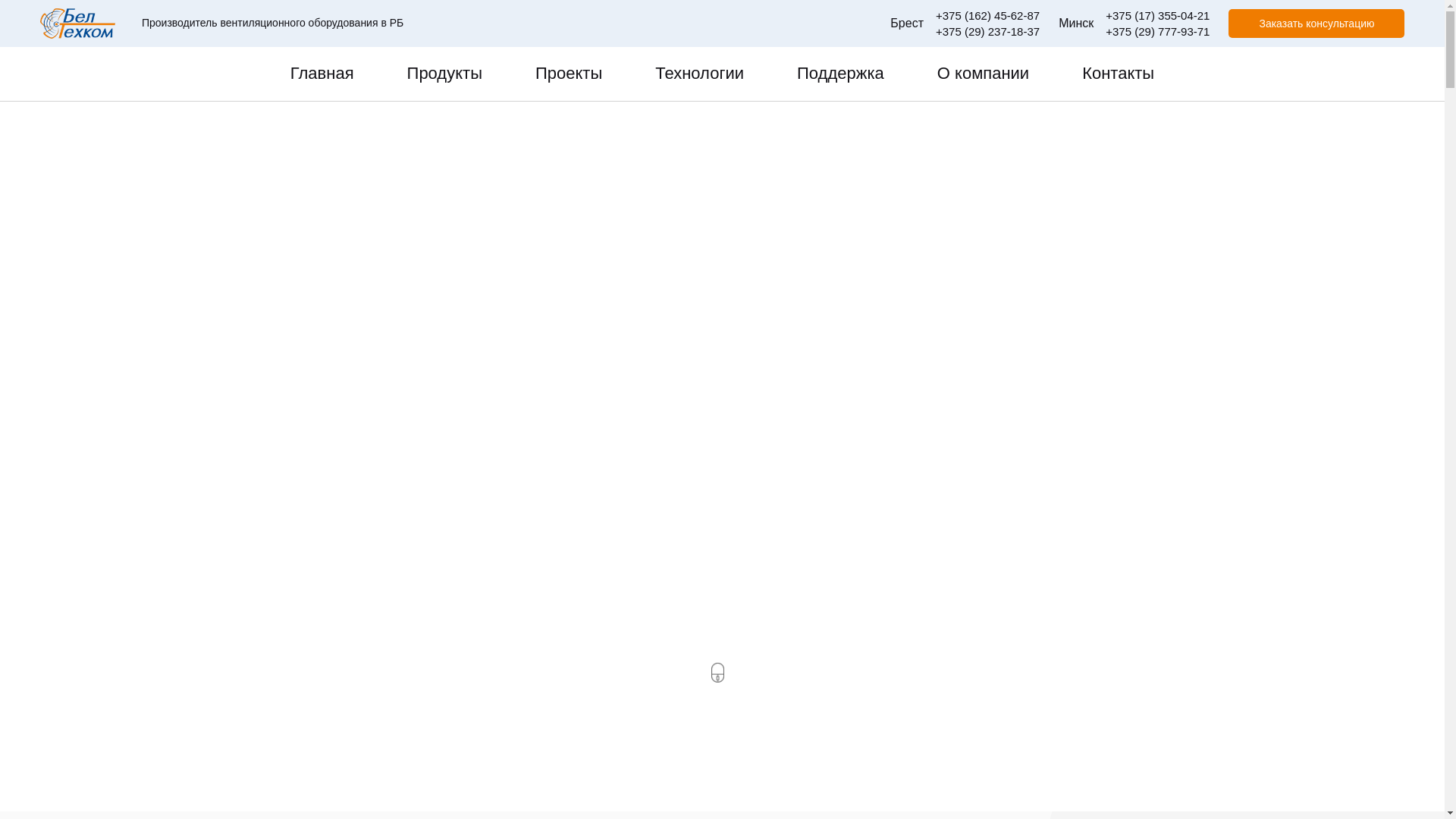 Image resolution: width=1456 pixels, height=819 pixels. Describe the element at coordinates (1157, 15) in the screenshot. I see `+375 (17) 355-04-21` at that location.